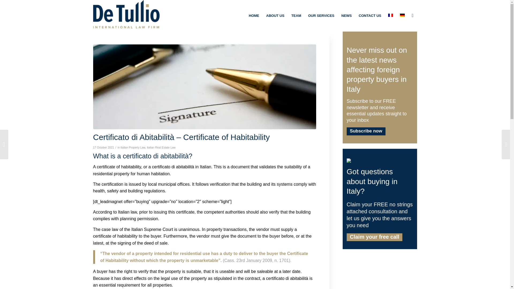 This screenshot has width=514, height=289. What do you see at coordinates (370, 16) in the screenshot?
I see `CONTACT US` at bounding box center [370, 16].